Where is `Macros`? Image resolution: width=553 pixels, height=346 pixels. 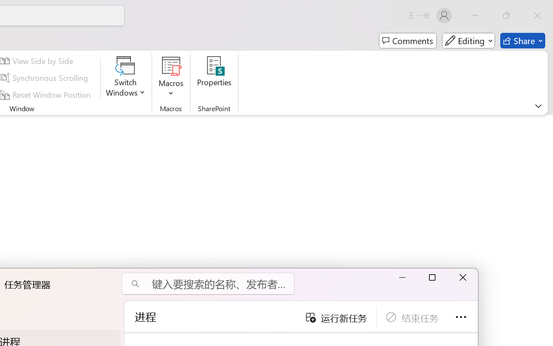
Macros is located at coordinates (171, 78).